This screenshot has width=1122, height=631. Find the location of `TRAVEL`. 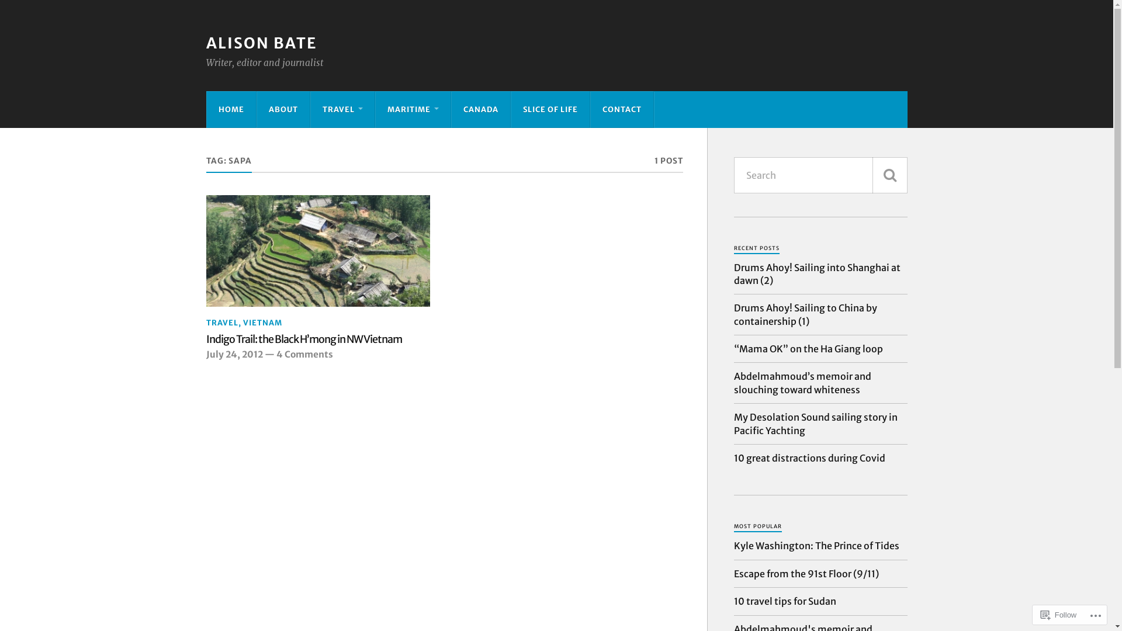

TRAVEL is located at coordinates (222, 323).